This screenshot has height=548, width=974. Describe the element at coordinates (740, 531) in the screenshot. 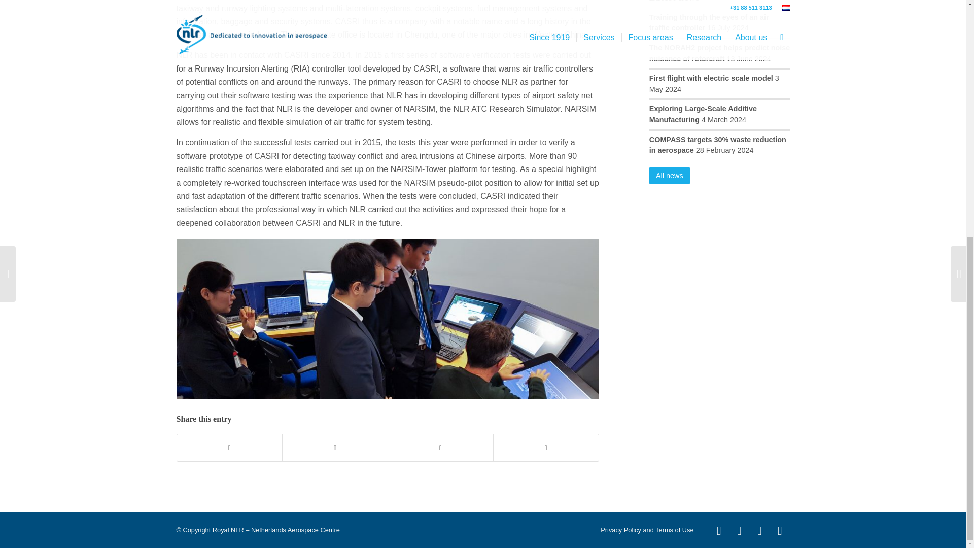

I see `LinkedIn` at that location.